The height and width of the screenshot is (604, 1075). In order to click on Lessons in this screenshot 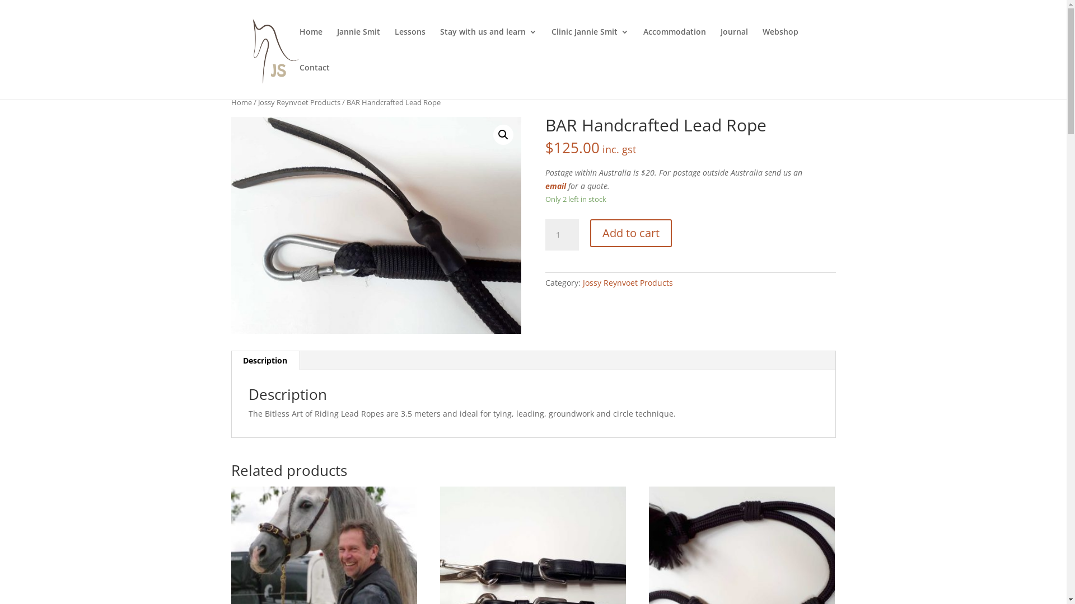, I will do `click(410, 46)`.